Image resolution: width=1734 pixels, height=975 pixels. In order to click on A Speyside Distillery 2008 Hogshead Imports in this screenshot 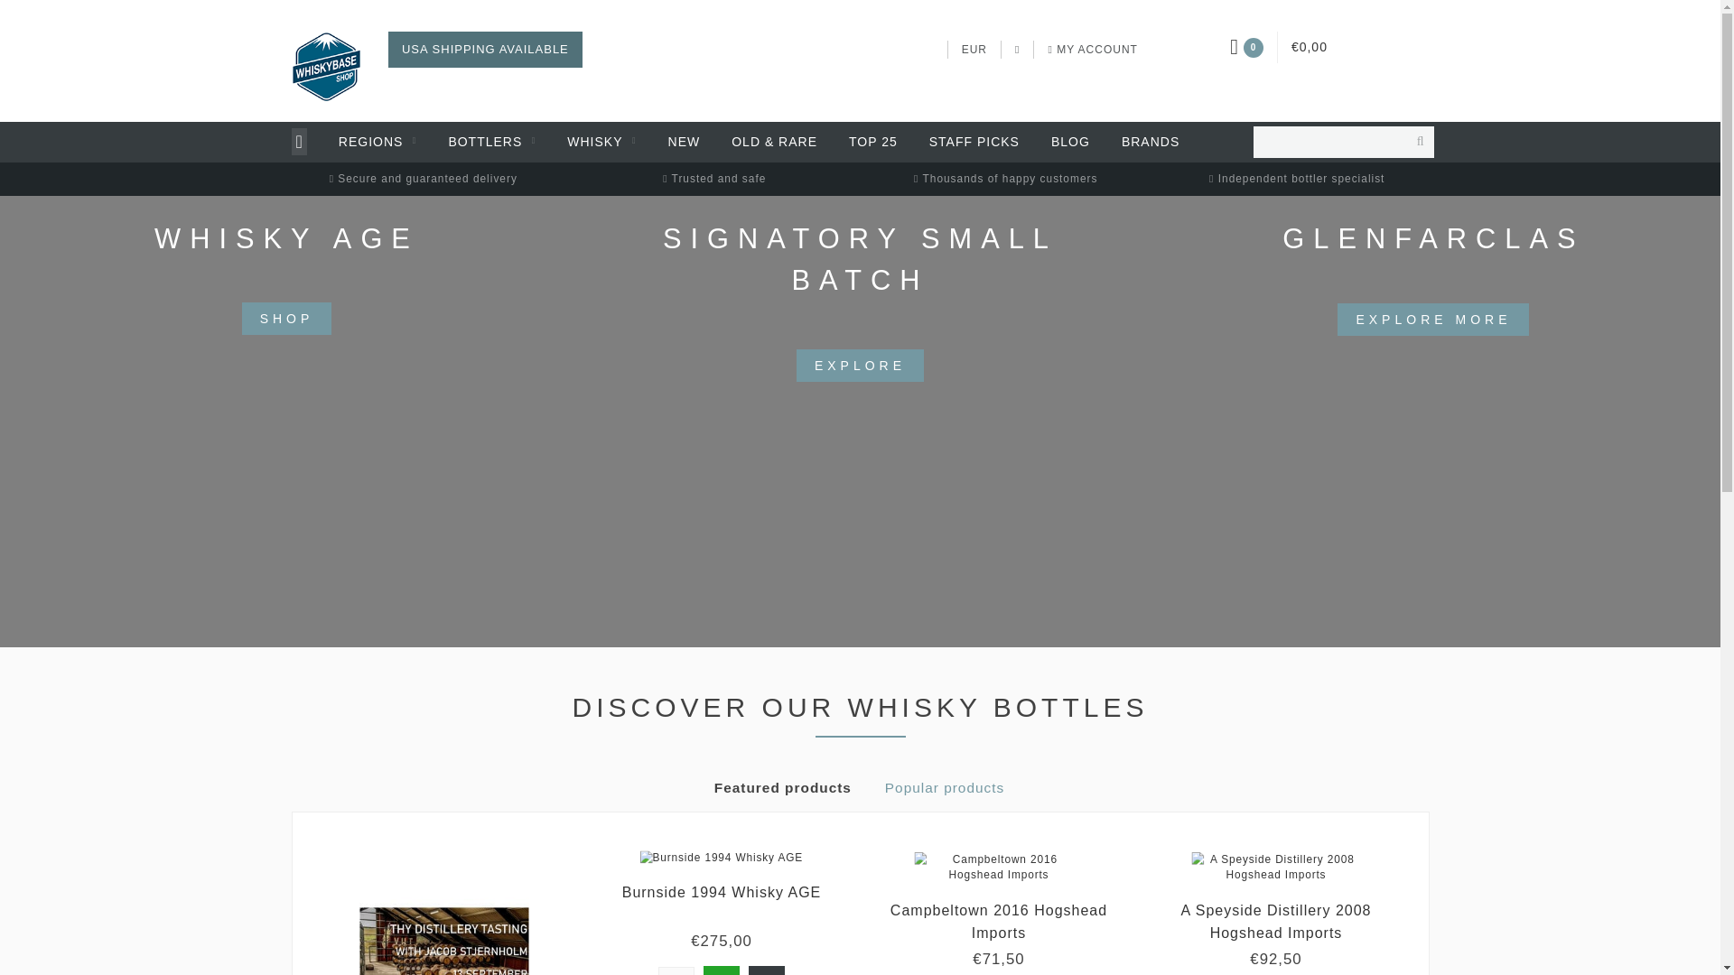, I will do `click(1275, 922)`.